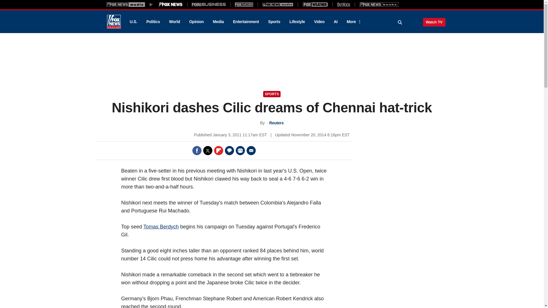  What do you see at coordinates (297, 22) in the screenshot?
I see `Lifestyle` at bounding box center [297, 22].